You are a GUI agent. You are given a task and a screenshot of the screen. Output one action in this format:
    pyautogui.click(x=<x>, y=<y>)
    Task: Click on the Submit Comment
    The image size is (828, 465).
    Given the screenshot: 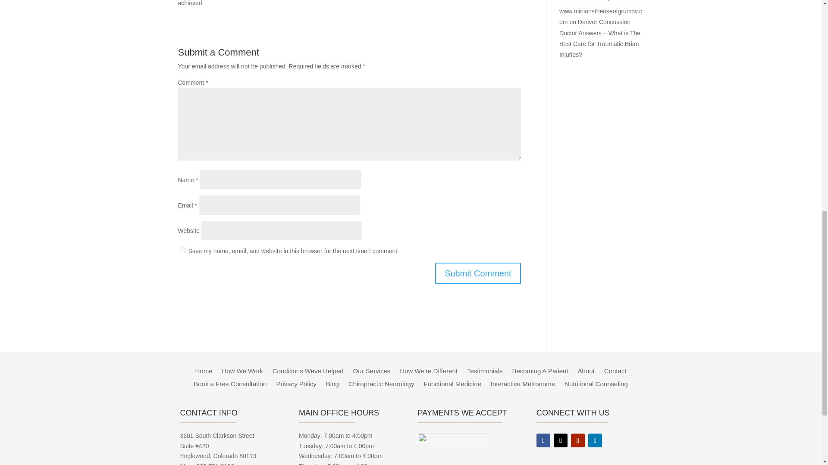 What is the action you would take?
    pyautogui.click(x=478, y=273)
    